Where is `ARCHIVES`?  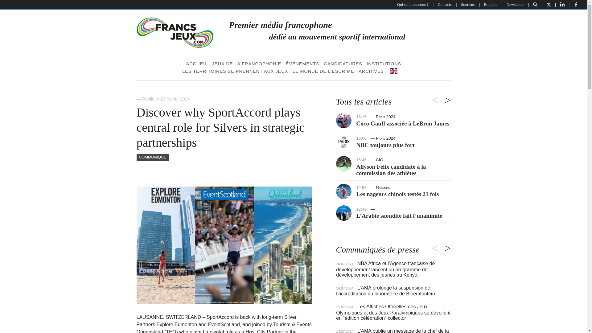 ARCHIVES is located at coordinates (371, 72).